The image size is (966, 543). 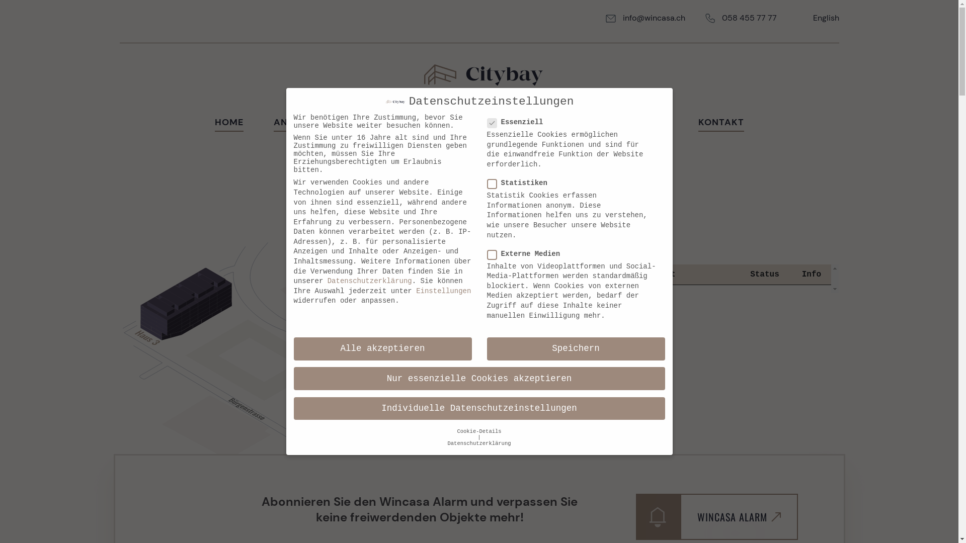 I want to click on KONTAKT, so click(x=721, y=124).